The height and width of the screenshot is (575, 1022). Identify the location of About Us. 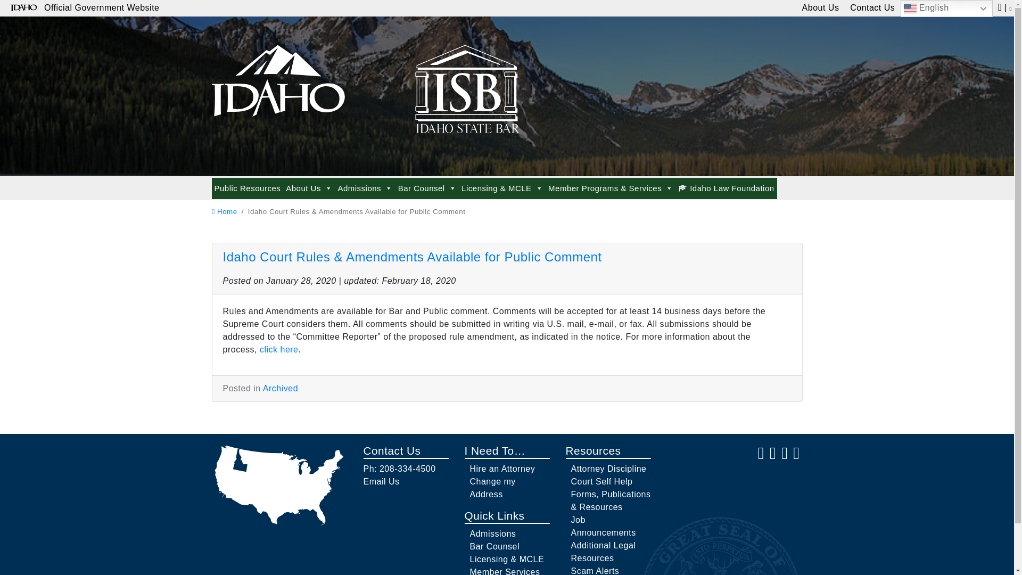
(820, 9).